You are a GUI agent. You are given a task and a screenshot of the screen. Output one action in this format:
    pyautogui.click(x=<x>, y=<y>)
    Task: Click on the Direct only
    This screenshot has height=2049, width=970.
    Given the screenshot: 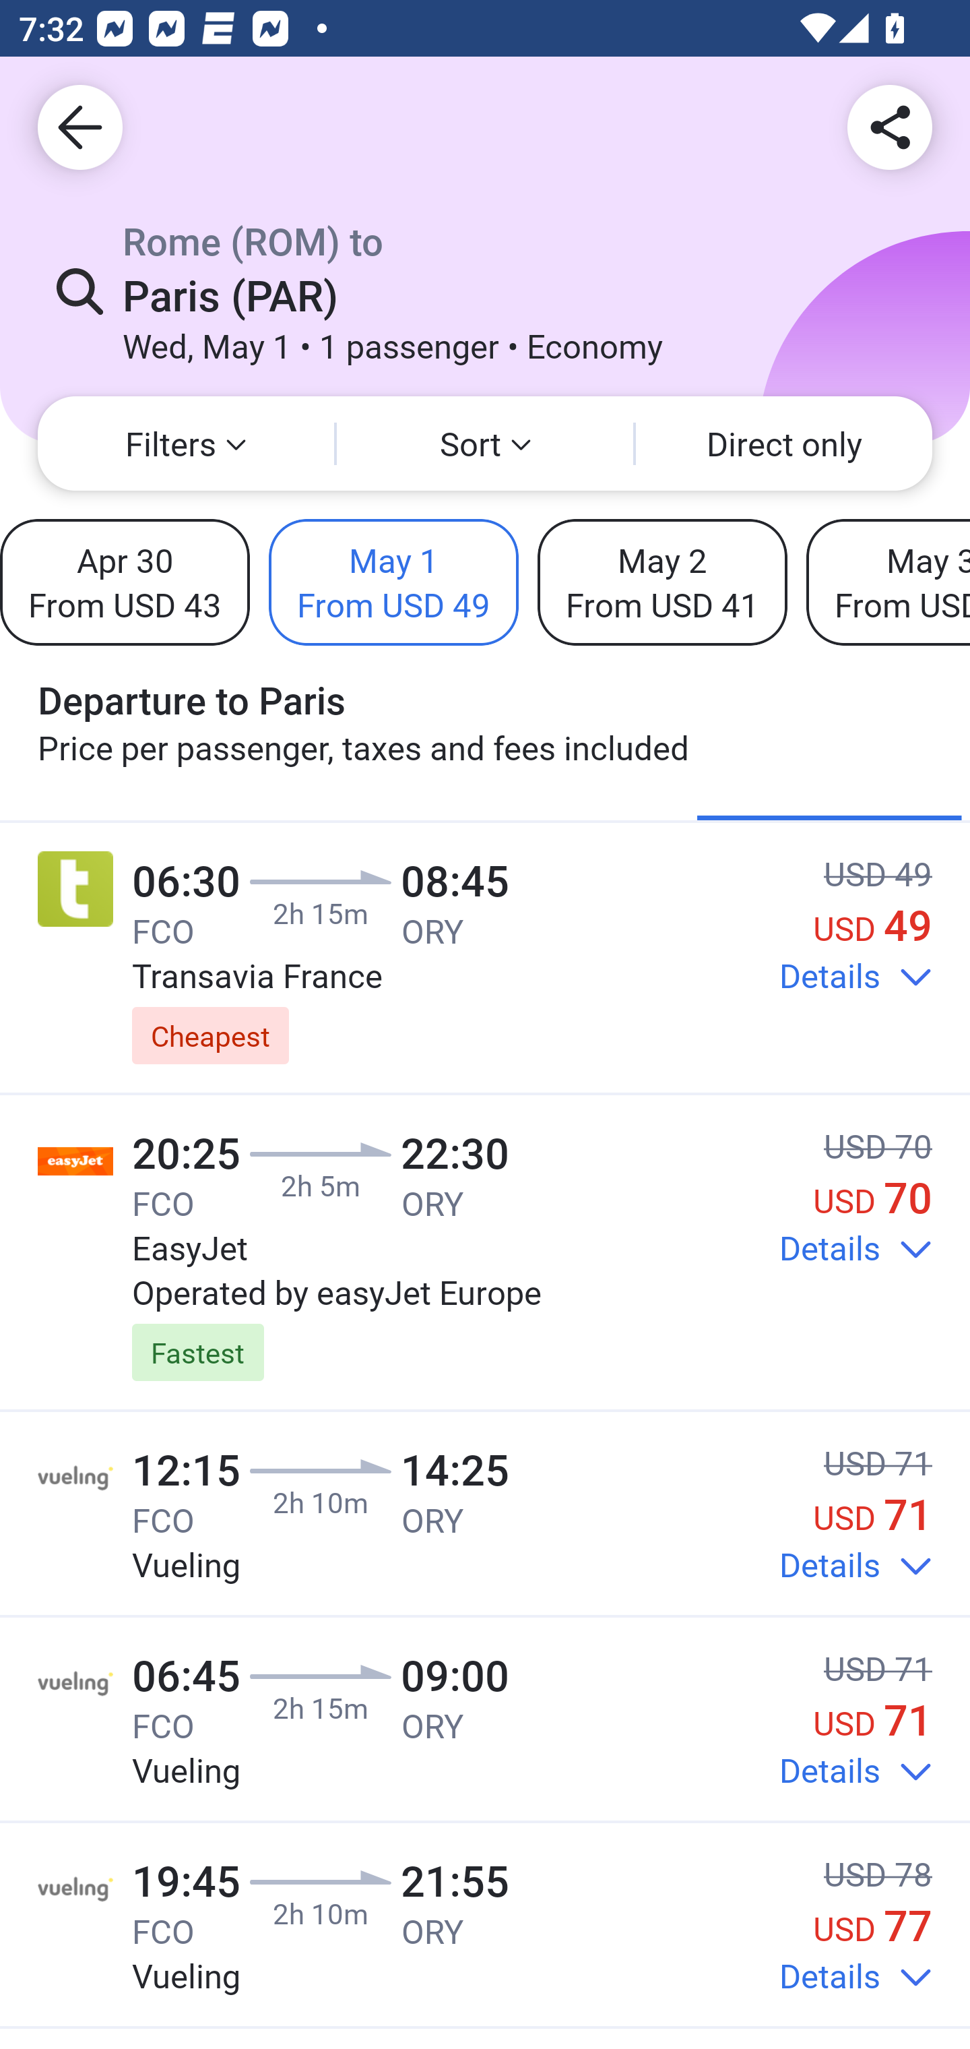 What is the action you would take?
    pyautogui.click(x=784, y=444)
    